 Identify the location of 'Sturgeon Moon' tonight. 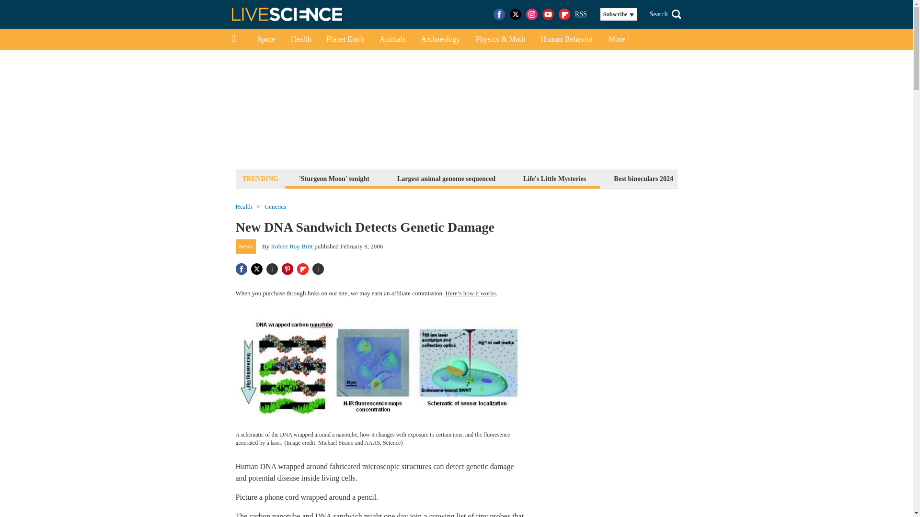
(333, 178).